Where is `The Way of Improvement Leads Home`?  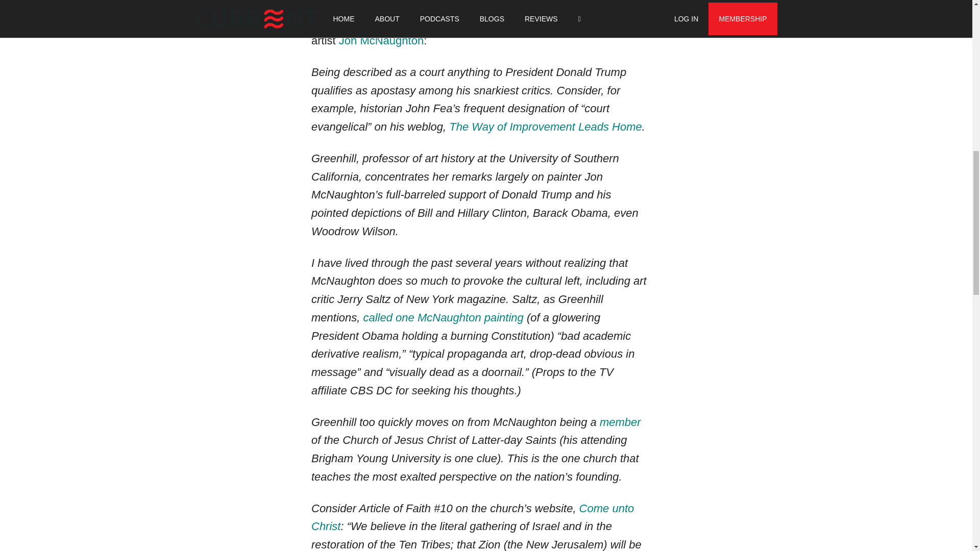 The Way of Improvement Leads Home is located at coordinates (545, 127).